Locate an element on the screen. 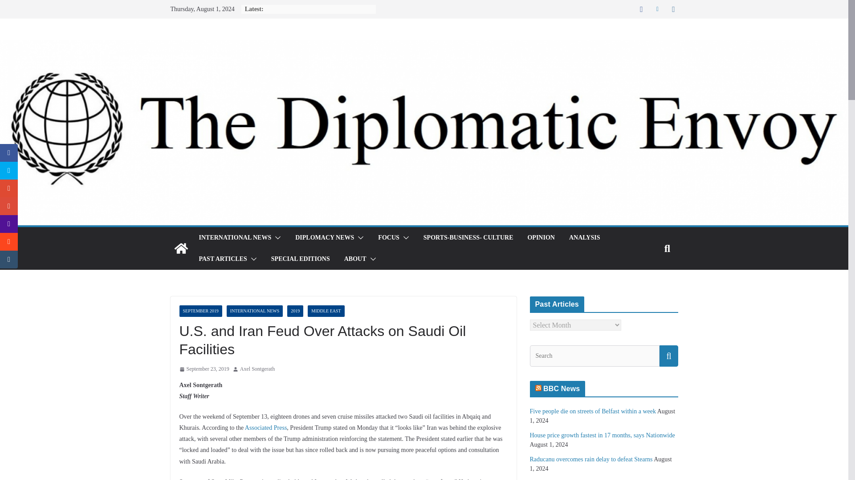 This screenshot has width=855, height=480. 8:00 AM is located at coordinates (204, 369).